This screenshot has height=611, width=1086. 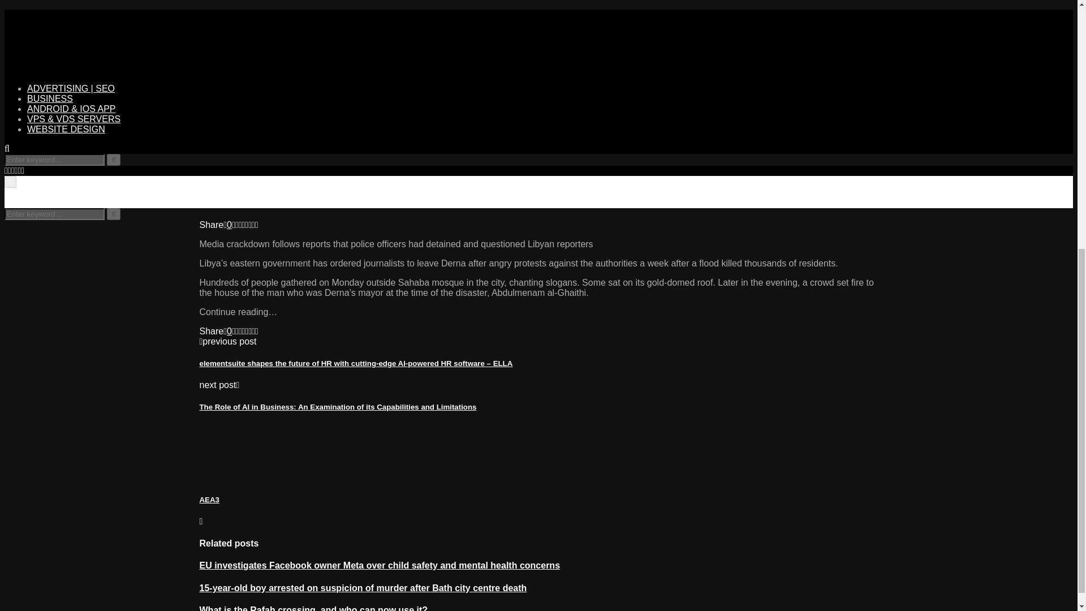 What do you see at coordinates (16, 170) in the screenshot?
I see `Pinterest` at bounding box center [16, 170].